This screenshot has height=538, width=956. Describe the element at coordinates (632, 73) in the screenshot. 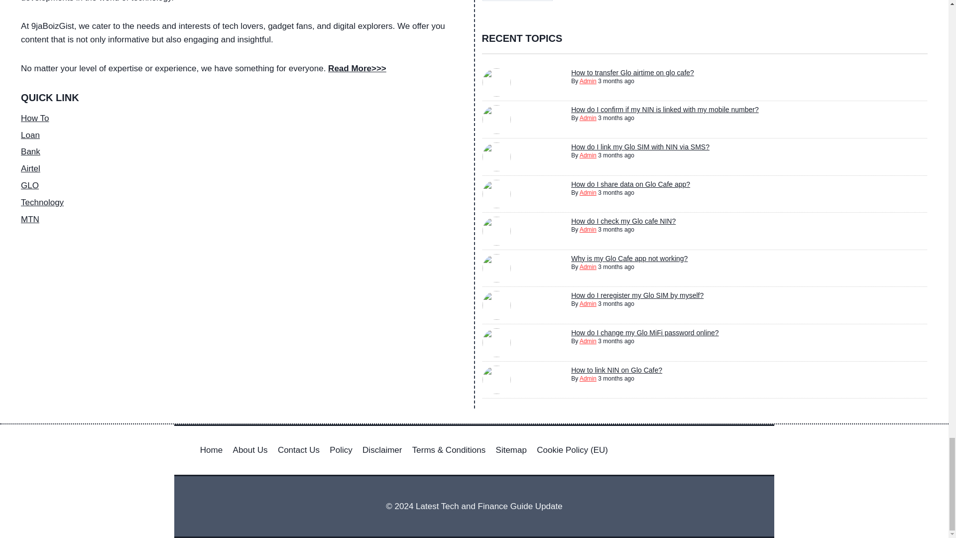

I see `How to transfer Glo airtime on glo cafe?` at that location.